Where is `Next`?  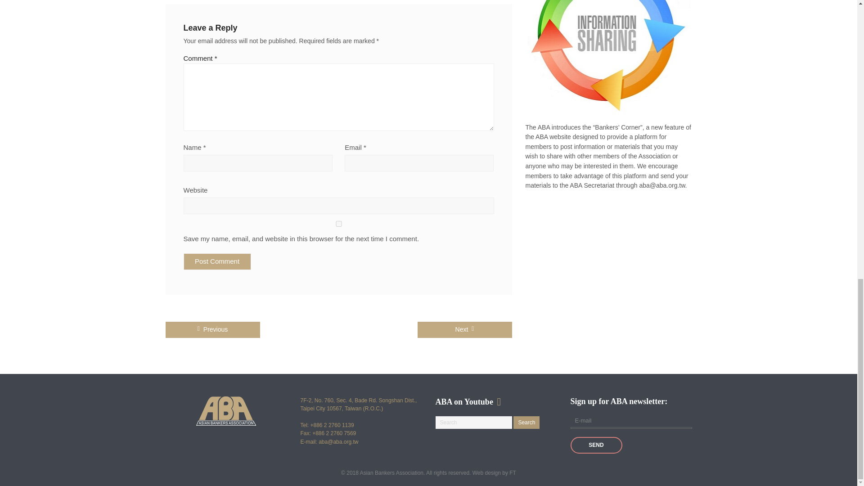
Next is located at coordinates (464, 329).